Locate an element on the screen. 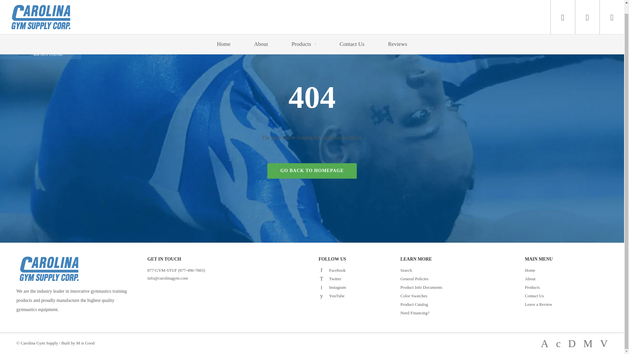  Twitter is located at coordinates (321, 278).